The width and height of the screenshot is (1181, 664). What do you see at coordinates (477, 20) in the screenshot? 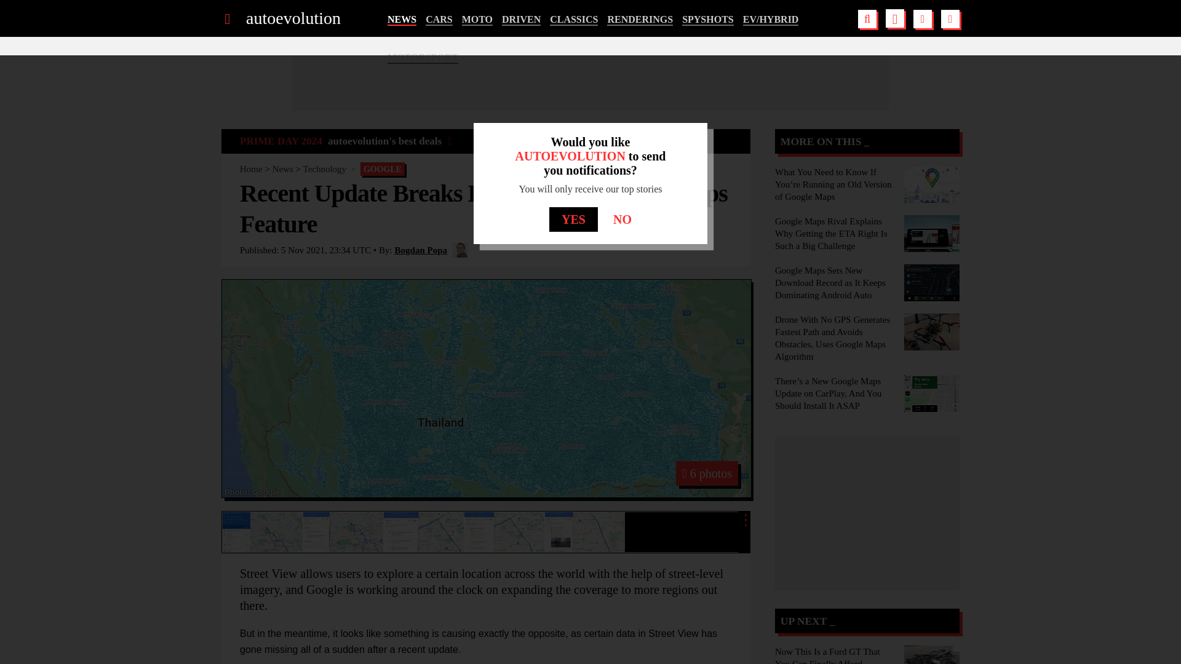
I see `MOTO` at bounding box center [477, 20].